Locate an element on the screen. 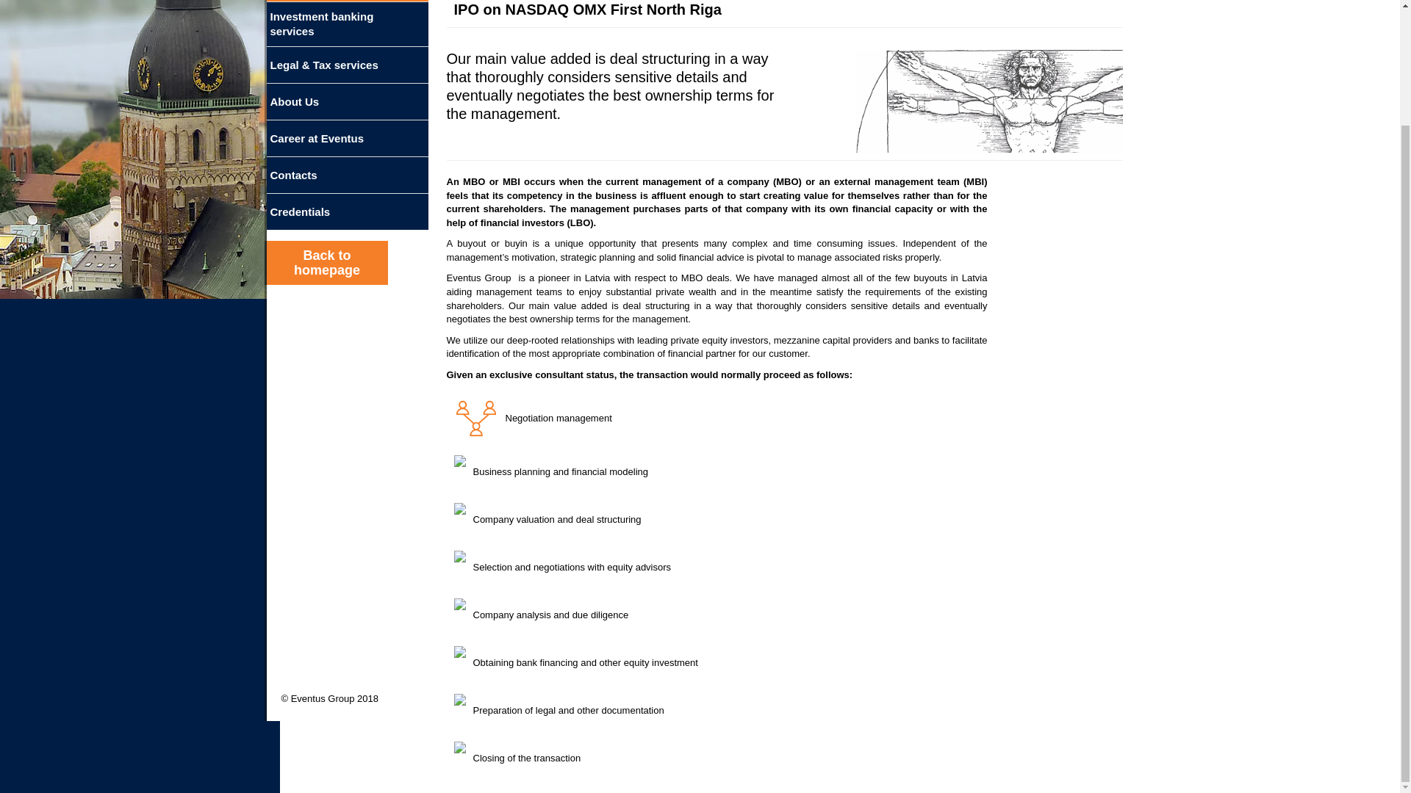 This screenshot has height=793, width=1411. Investment banking services is located at coordinates (347, 23).